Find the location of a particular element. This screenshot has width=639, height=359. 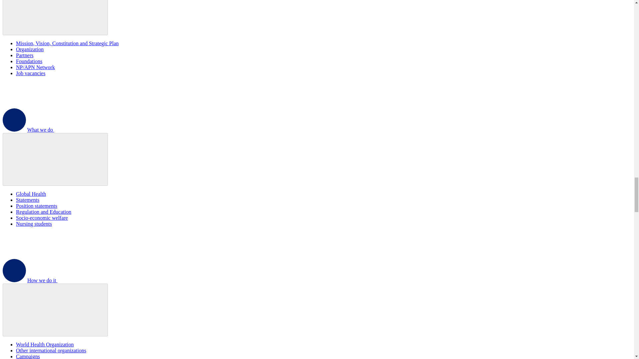

World Health Organization is located at coordinates (45, 344).